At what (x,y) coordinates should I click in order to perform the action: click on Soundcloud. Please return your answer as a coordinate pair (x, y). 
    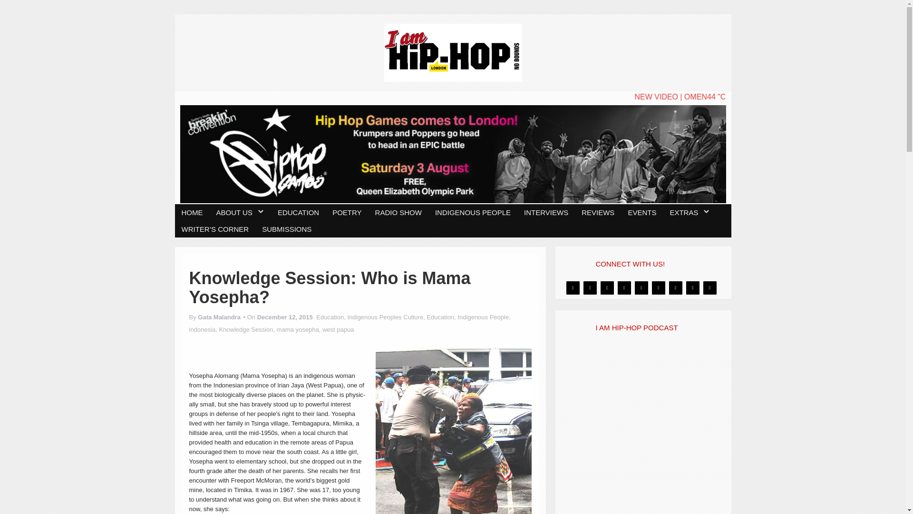
    Looking at the image, I should click on (692, 269).